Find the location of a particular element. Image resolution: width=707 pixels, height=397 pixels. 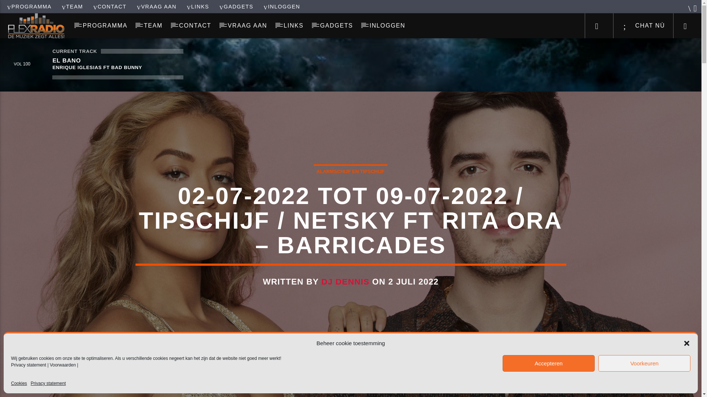

Accepteren is located at coordinates (549, 363).